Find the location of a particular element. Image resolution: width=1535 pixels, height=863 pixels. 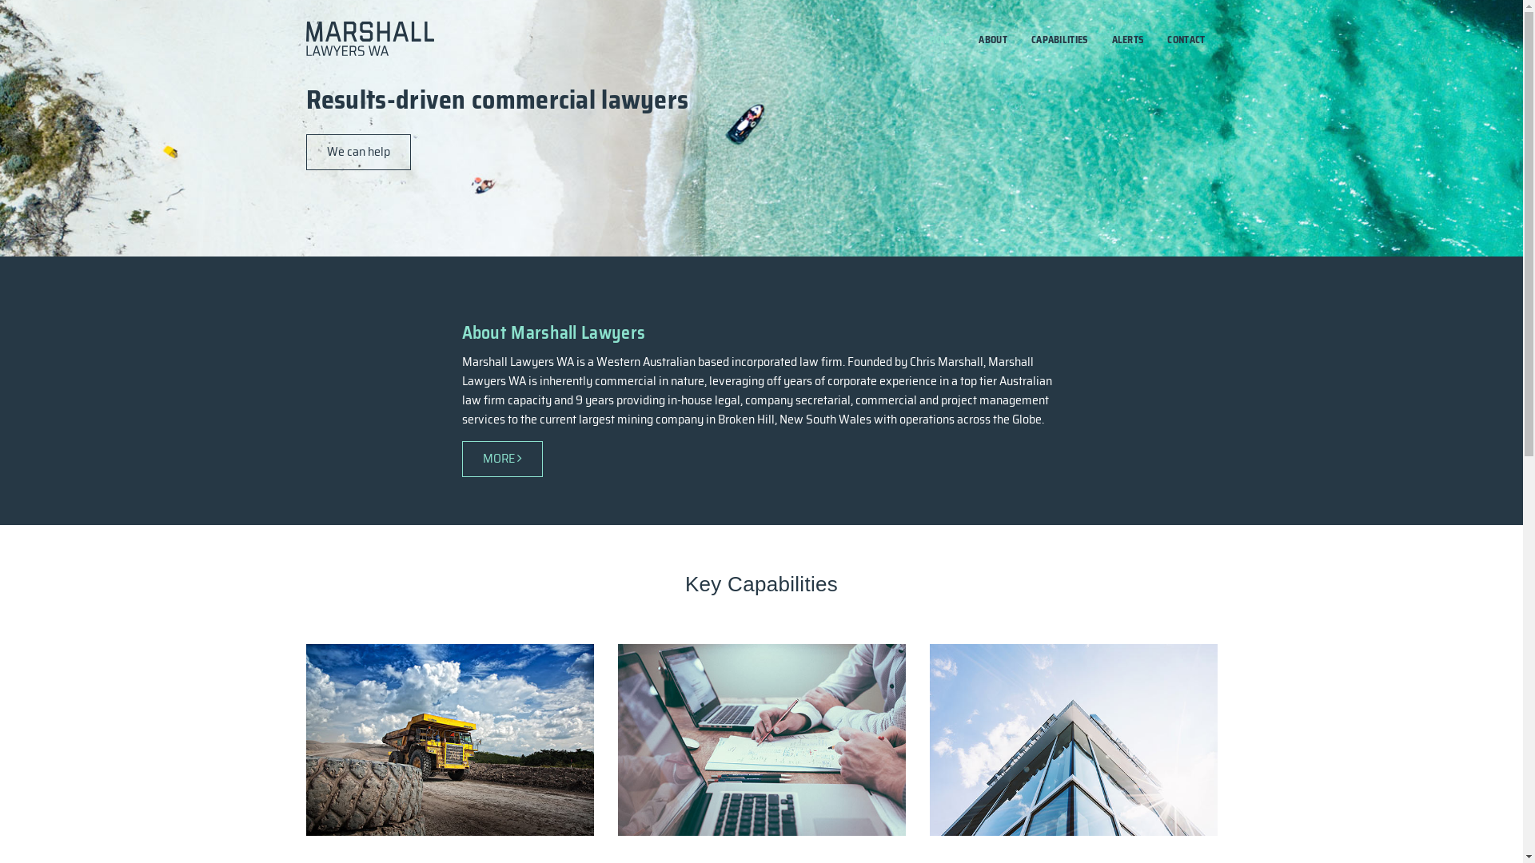

CONTACT is located at coordinates (1186, 40).